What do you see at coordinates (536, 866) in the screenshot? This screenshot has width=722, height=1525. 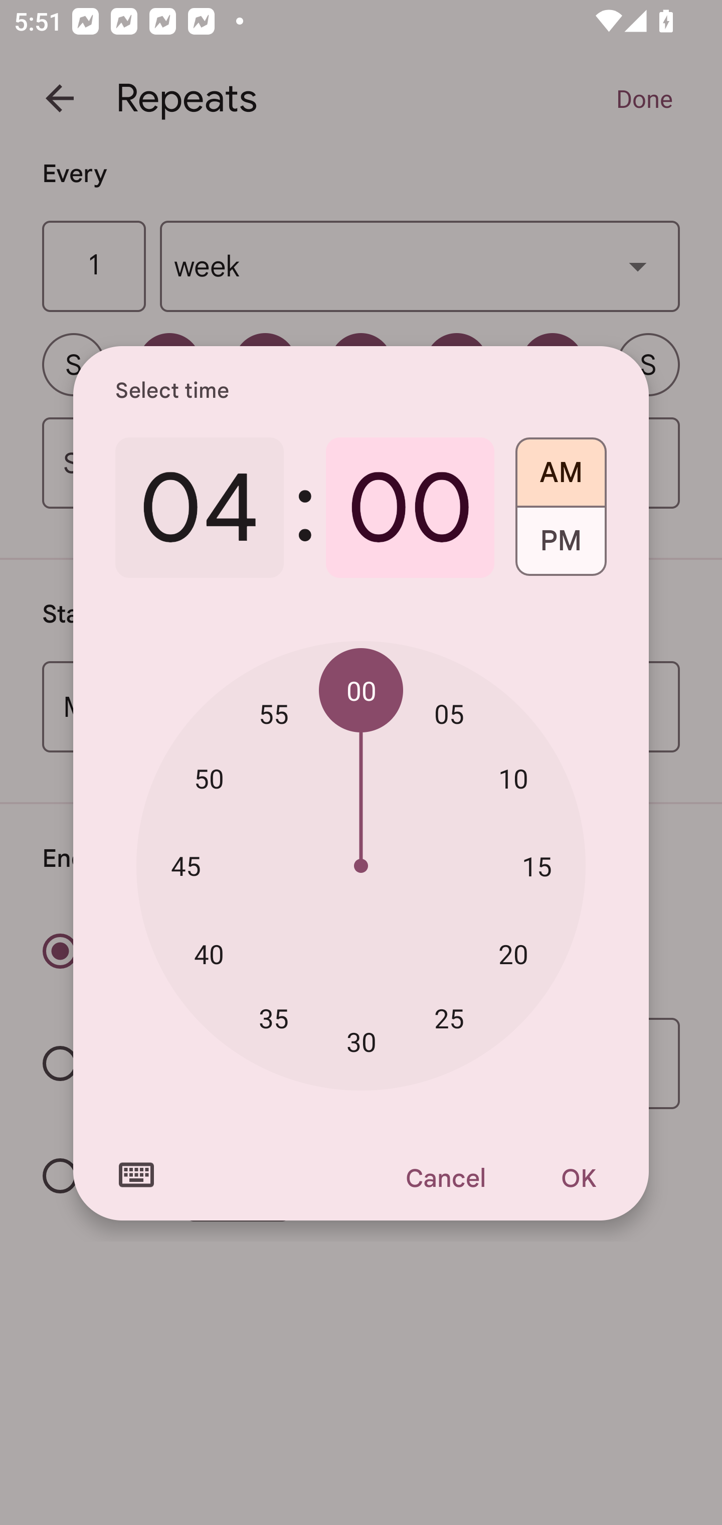 I see `15 15 minutes` at bounding box center [536, 866].